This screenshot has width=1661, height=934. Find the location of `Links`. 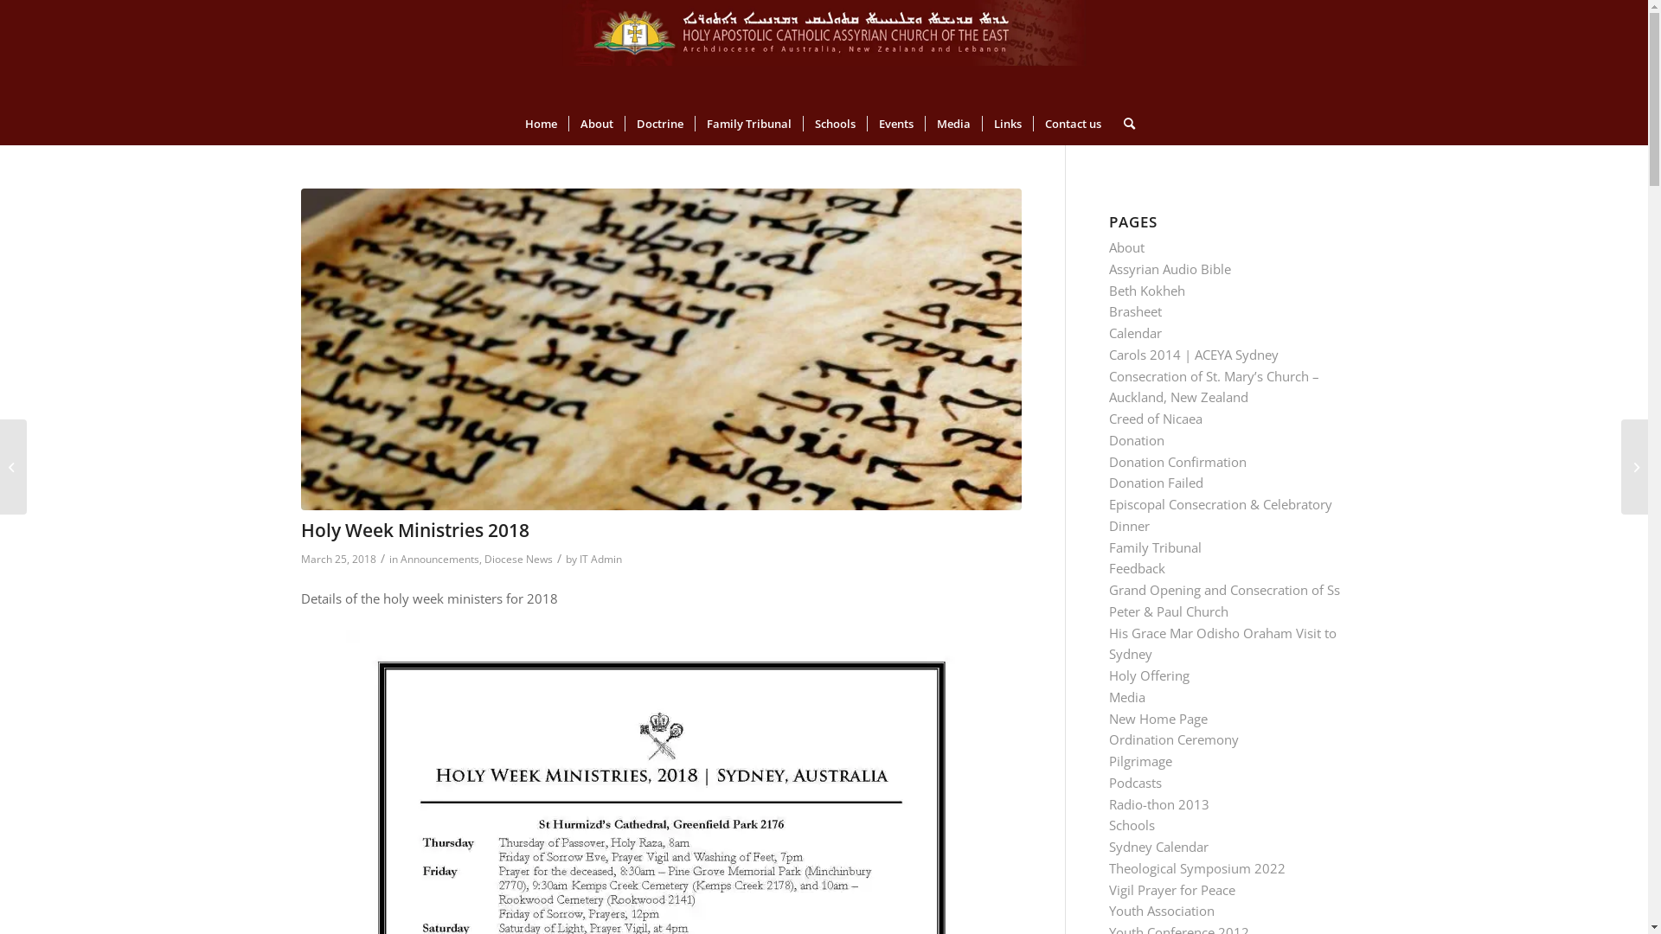

Links is located at coordinates (1007, 124).